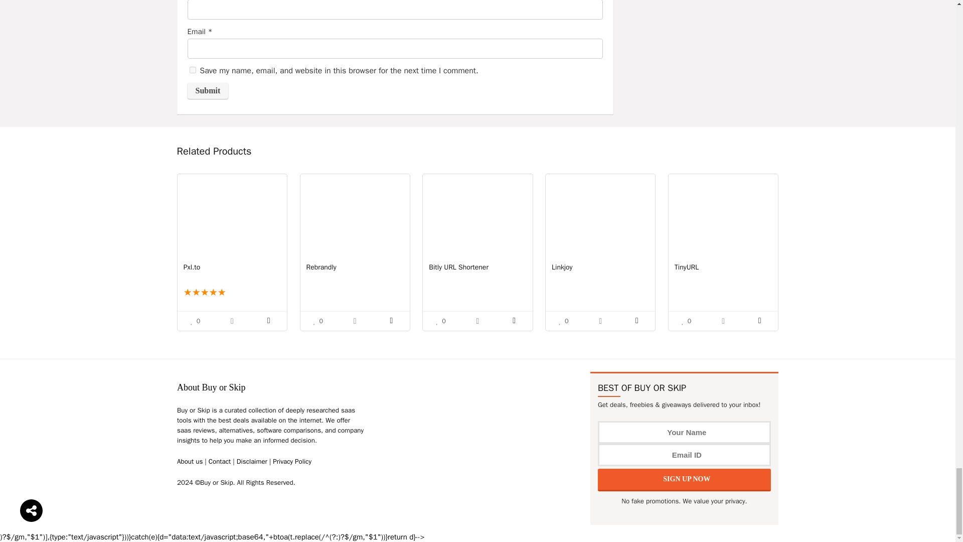 The image size is (963, 542). What do you see at coordinates (684, 480) in the screenshot?
I see `Sign Up Now` at bounding box center [684, 480].